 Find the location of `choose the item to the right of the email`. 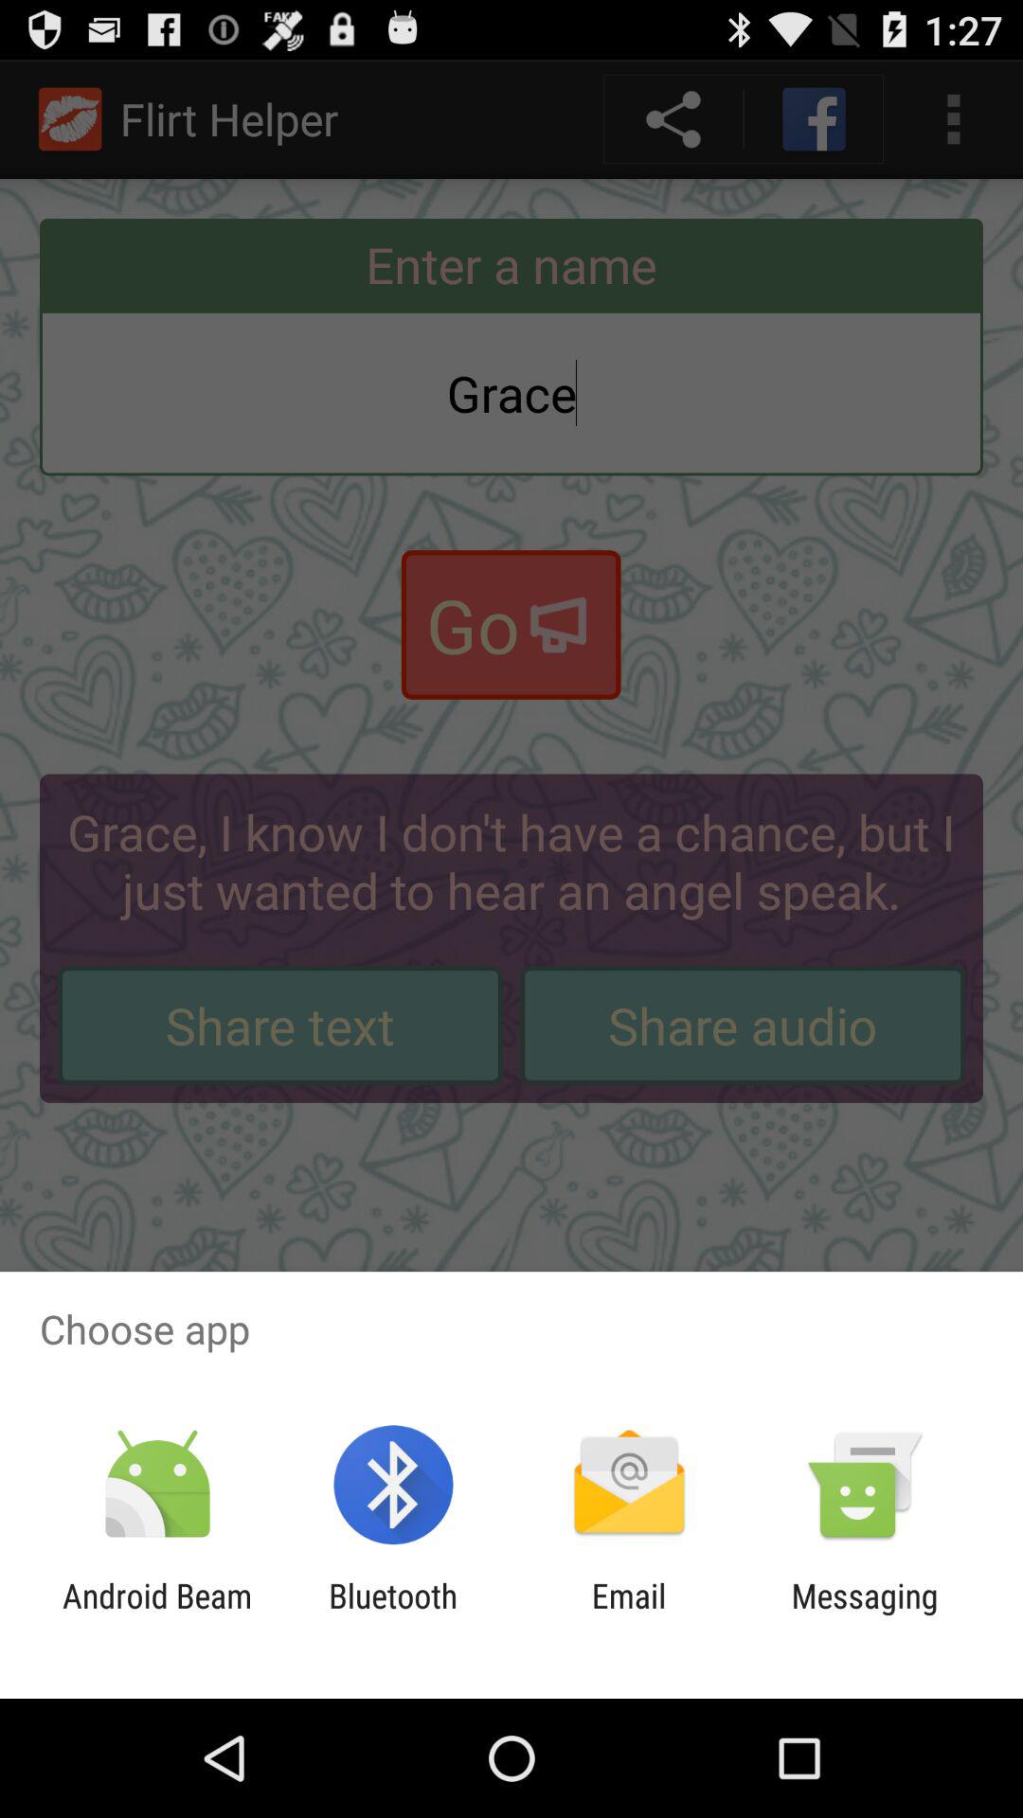

choose the item to the right of the email is located at coordinates (864, 1615).